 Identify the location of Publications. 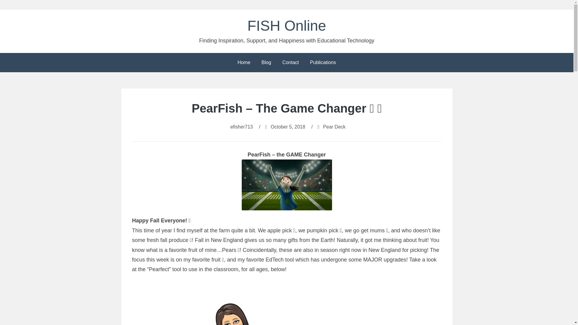
(323, 63).